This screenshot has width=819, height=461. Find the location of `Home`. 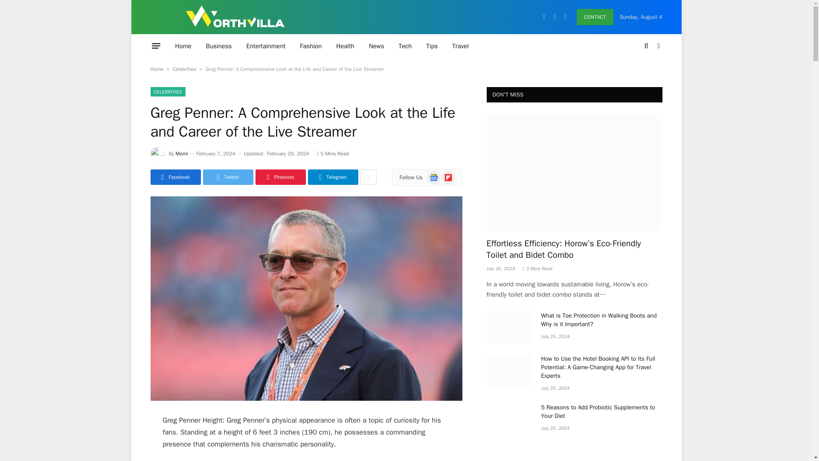

Home is located at coordinates (183, 46).